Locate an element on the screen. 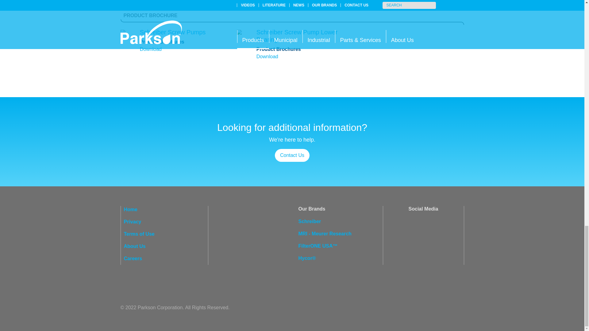 This screenshot has width=589, height=331. Download Schreiber Screw Pump Lower Bearing is located at coordinates (267, 56).